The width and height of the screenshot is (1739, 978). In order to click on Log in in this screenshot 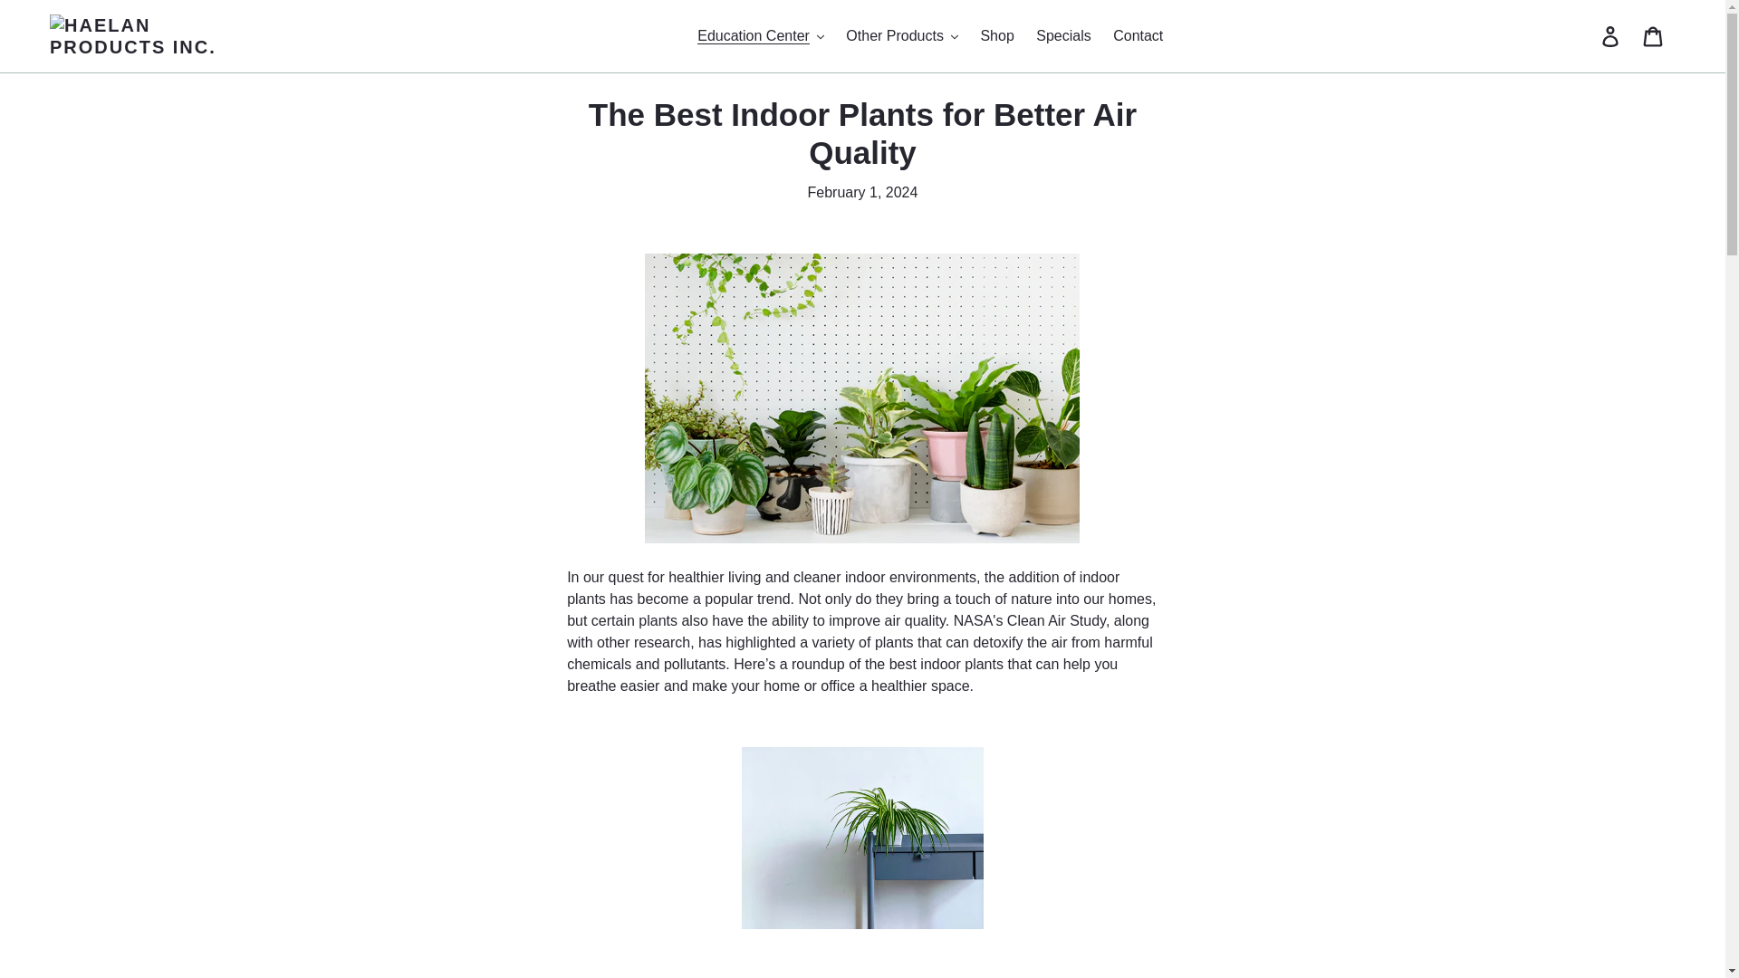, I will do `click(1611, 36)`.